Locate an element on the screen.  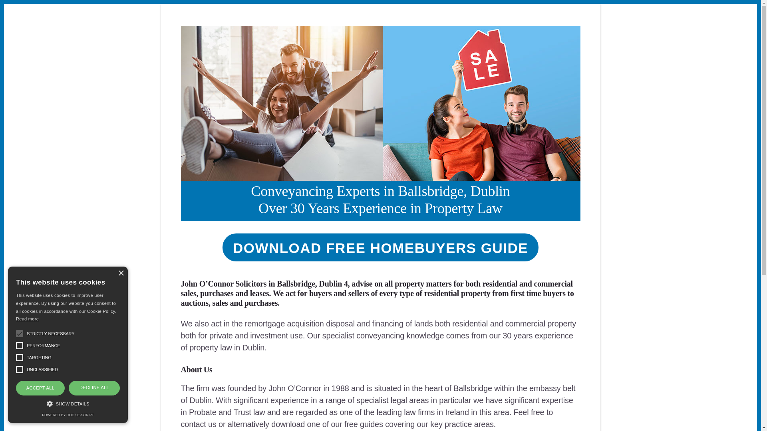
POWERED BY COOKIE-SCRIPT is located at coordinates (68, 415).